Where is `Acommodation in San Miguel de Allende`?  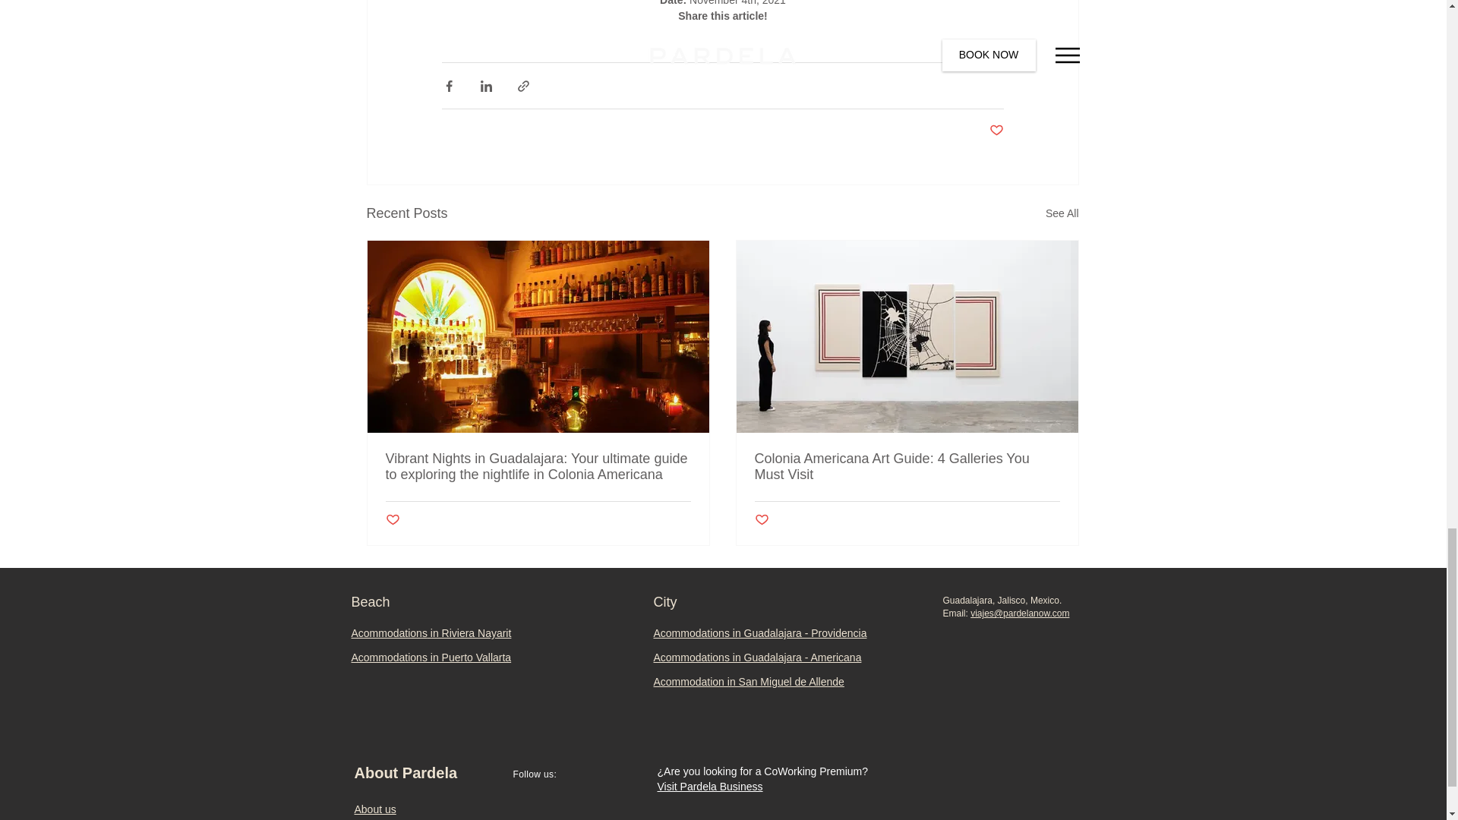
Acommodation in San Miguel de Allende is located at coordinates (749, 682).